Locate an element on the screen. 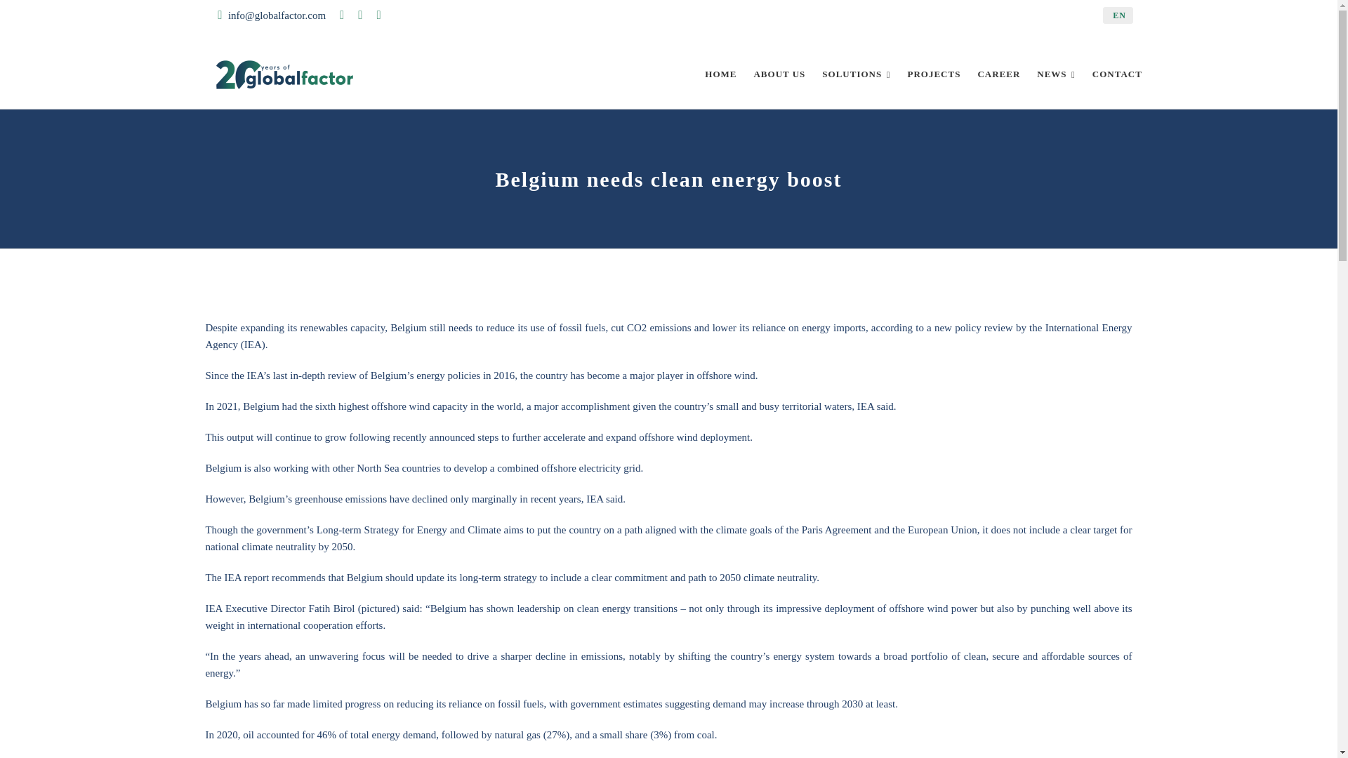 The width and height of the screenshot is (1348, 758). CONTACT is located at coordinates (1117, 75).